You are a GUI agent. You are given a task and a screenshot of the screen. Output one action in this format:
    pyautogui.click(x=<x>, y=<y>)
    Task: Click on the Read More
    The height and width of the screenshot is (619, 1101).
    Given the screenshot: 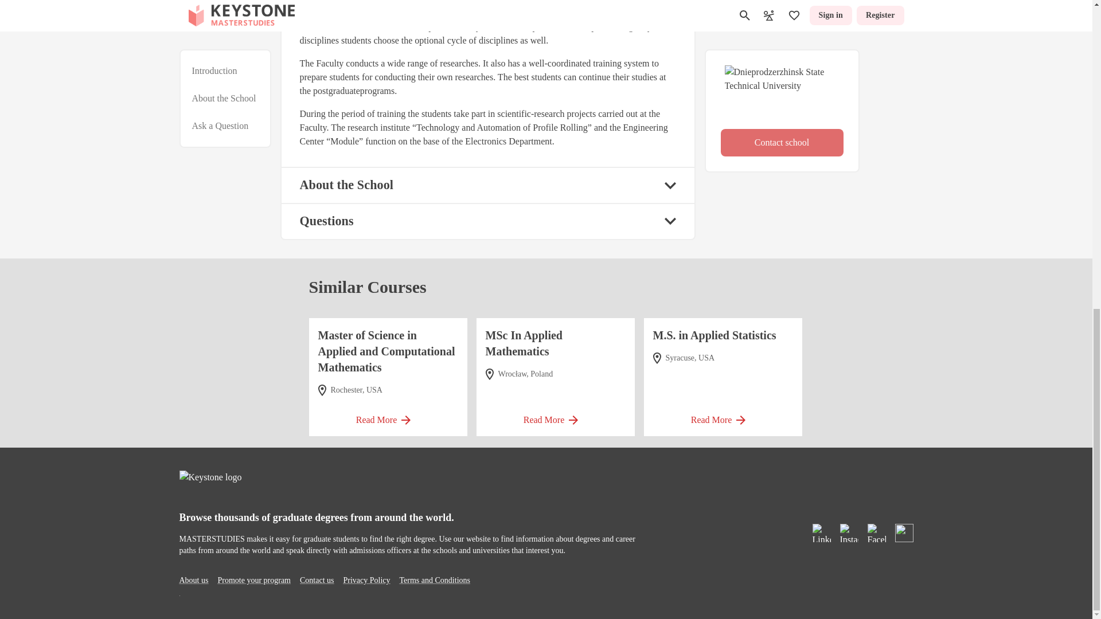 What is the action you would take?
    pyautogui.click(x=388, y=416)
    